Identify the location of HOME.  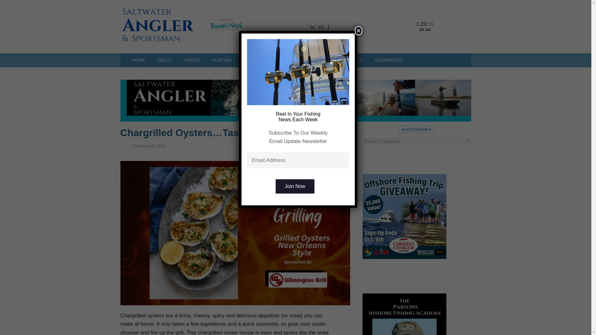
(138, 60).